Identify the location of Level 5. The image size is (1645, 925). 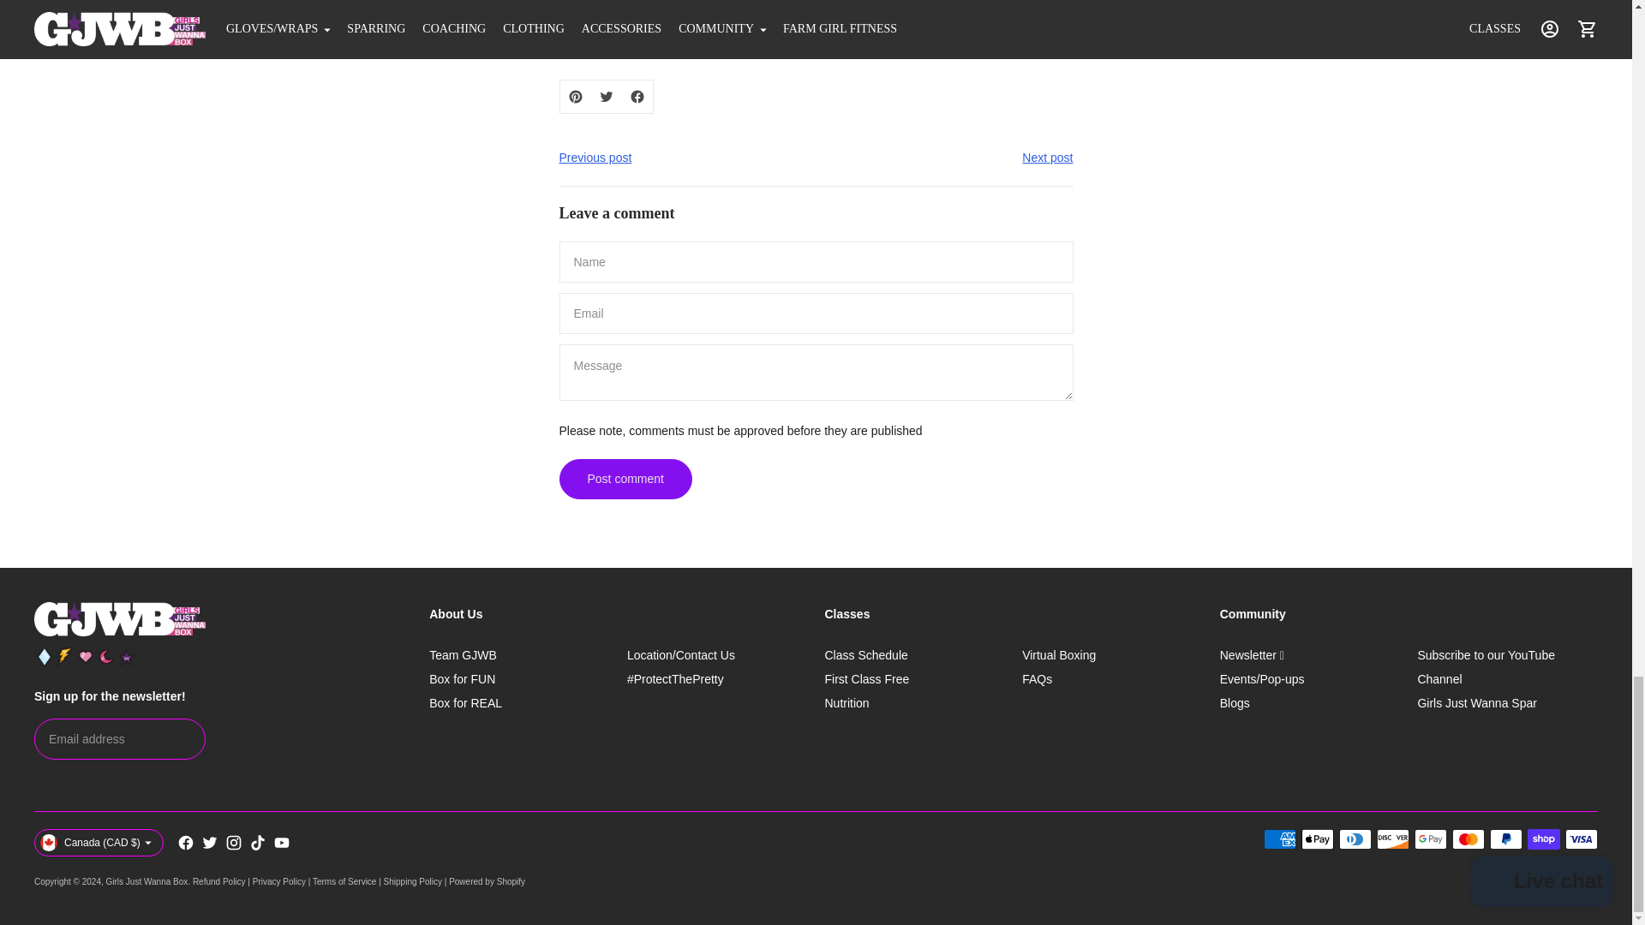
(127, 656).